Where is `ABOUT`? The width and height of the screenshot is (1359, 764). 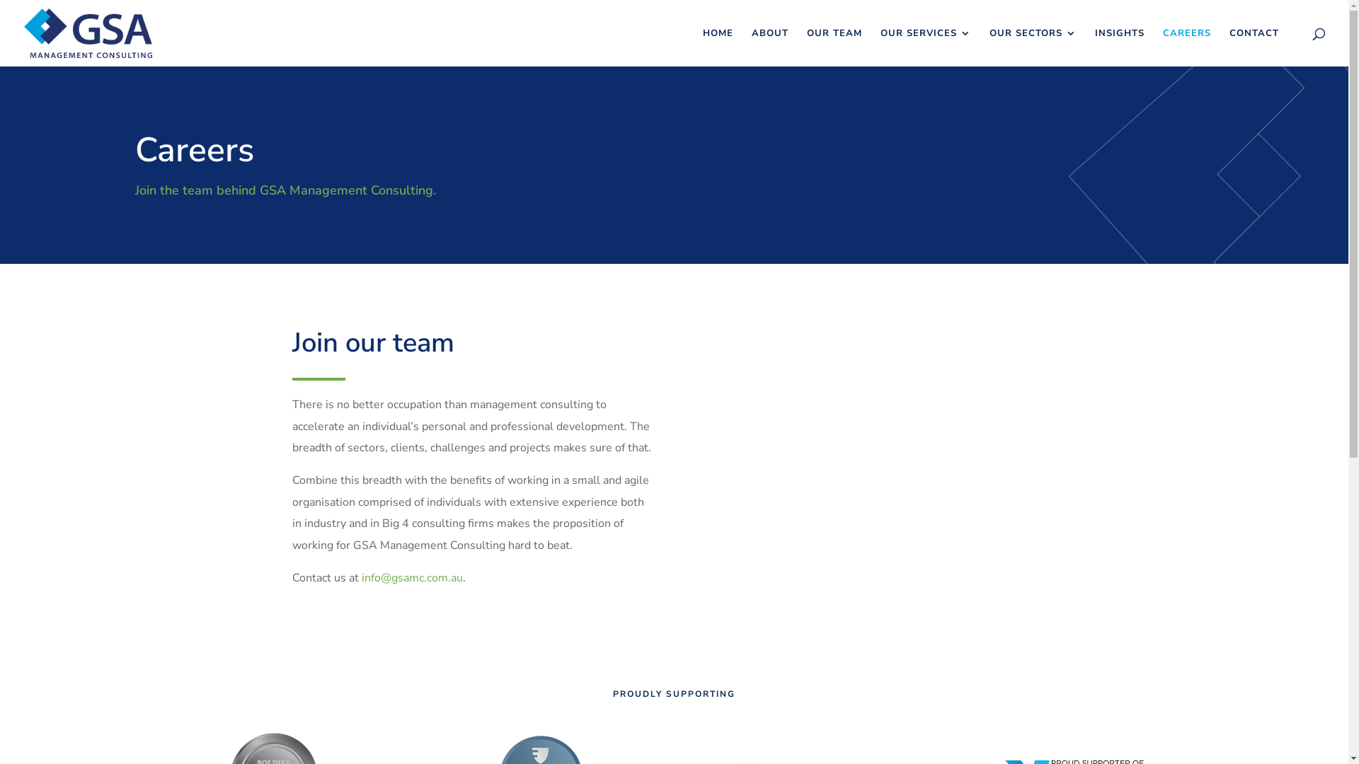
ABOUT is located at coordinates (770, 47).